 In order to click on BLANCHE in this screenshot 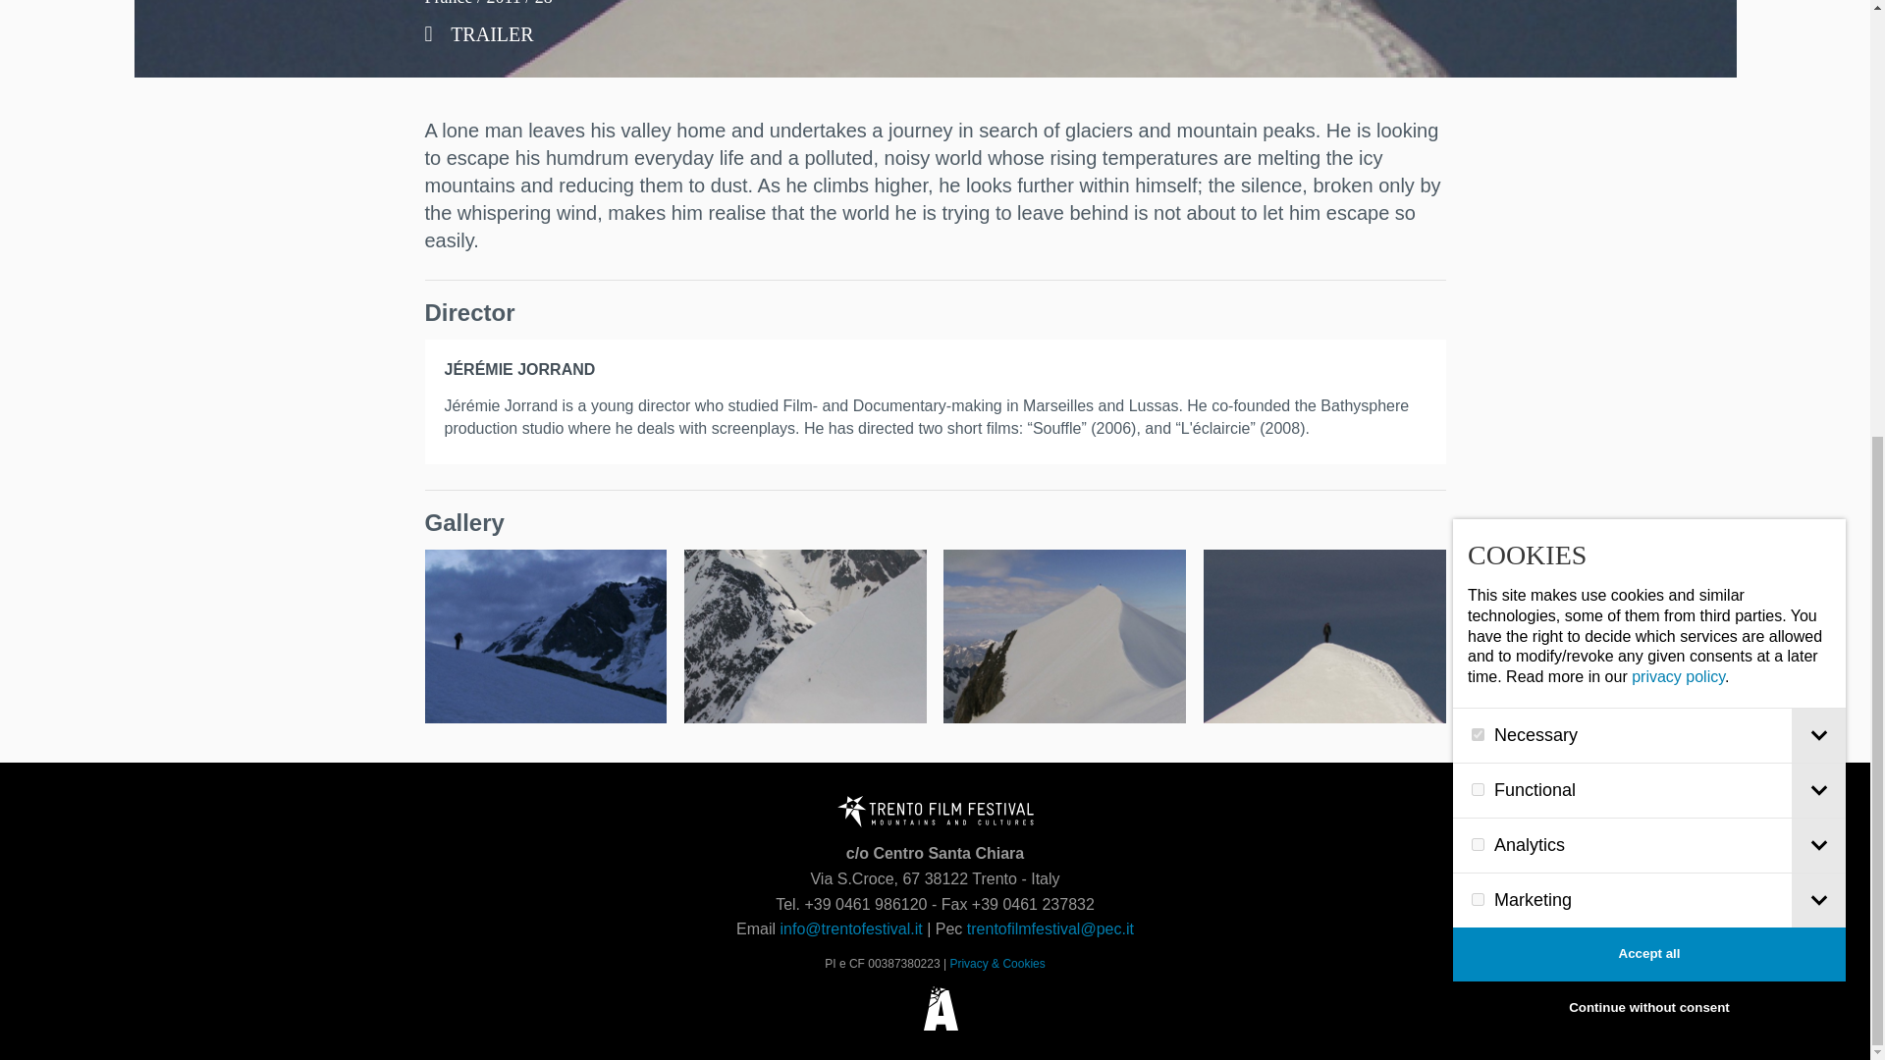, I will do `click(479, 33)`.